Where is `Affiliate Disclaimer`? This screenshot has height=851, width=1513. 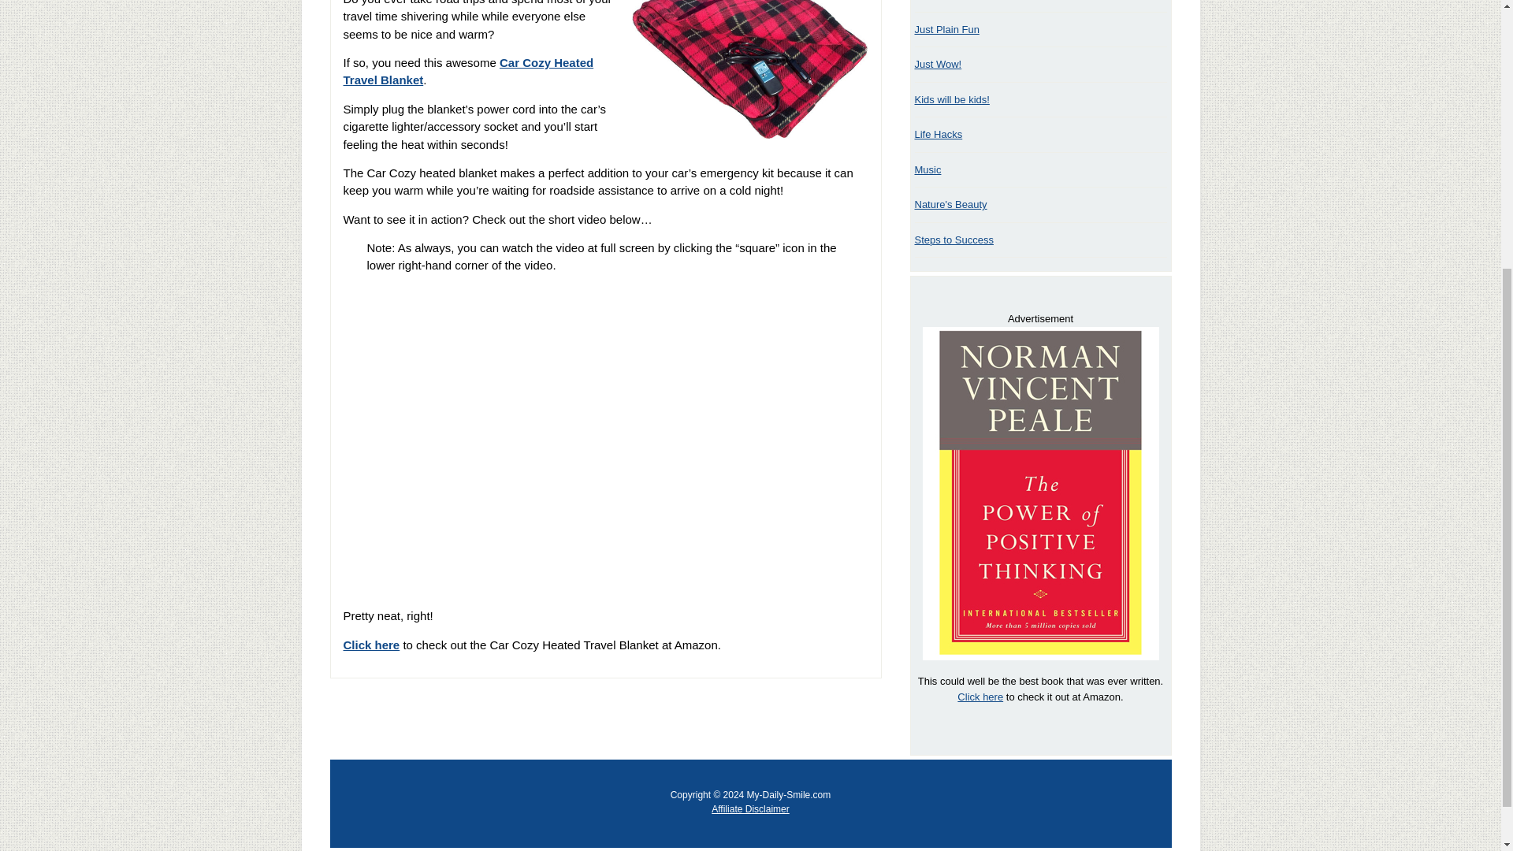 Affiliate Disclaimer is located at coordinates (749, 808).